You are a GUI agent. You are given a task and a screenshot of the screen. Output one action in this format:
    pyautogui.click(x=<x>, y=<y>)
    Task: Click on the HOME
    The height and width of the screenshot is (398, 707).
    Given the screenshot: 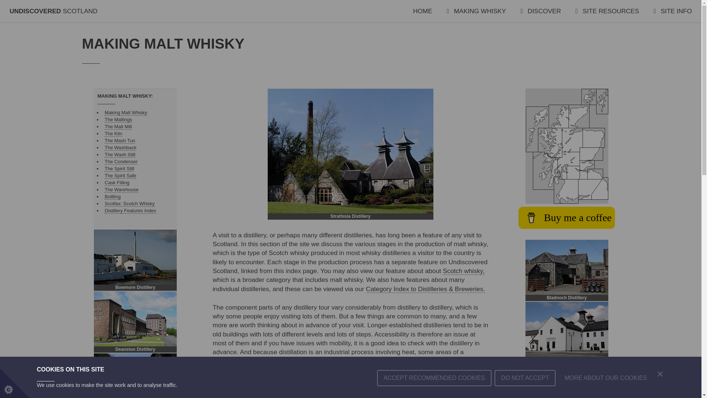 What is the action you would take?
    pyautogui.click(x=422, y=11)
    